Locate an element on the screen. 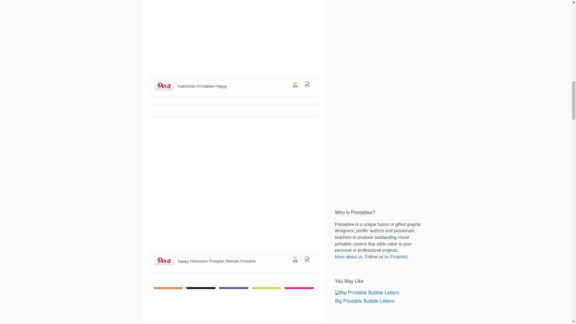 This screenshot has height=324, width=576. Pin it! is located at coordinates (164, 86).